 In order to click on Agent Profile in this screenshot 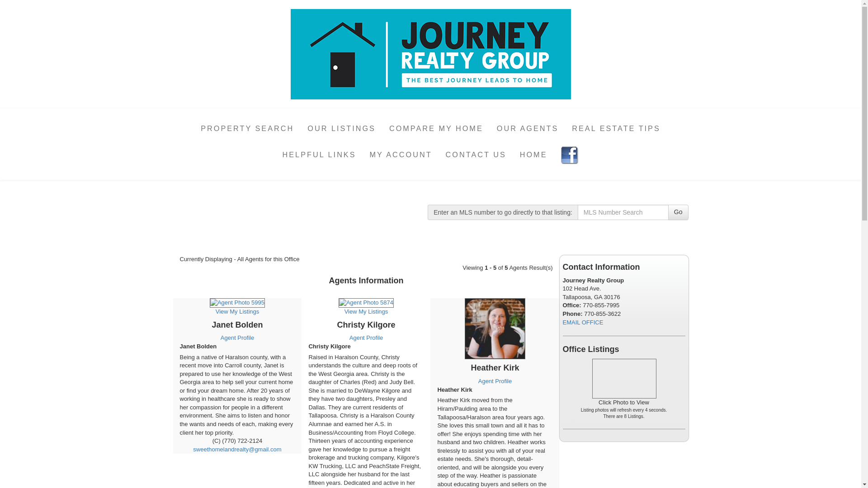, I will do `click(366, 337)`.